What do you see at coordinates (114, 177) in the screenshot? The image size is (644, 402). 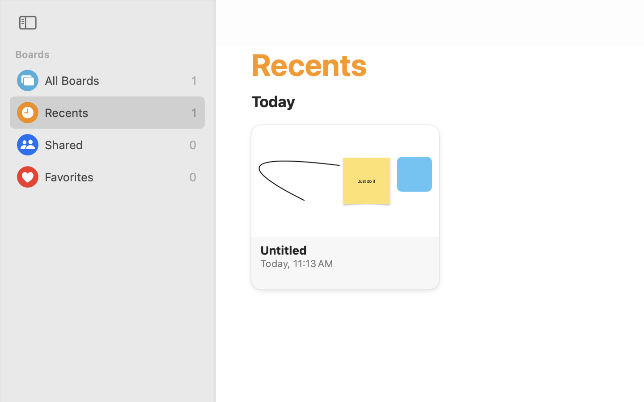 I see `Favorites` at bounding box center [114, 177].